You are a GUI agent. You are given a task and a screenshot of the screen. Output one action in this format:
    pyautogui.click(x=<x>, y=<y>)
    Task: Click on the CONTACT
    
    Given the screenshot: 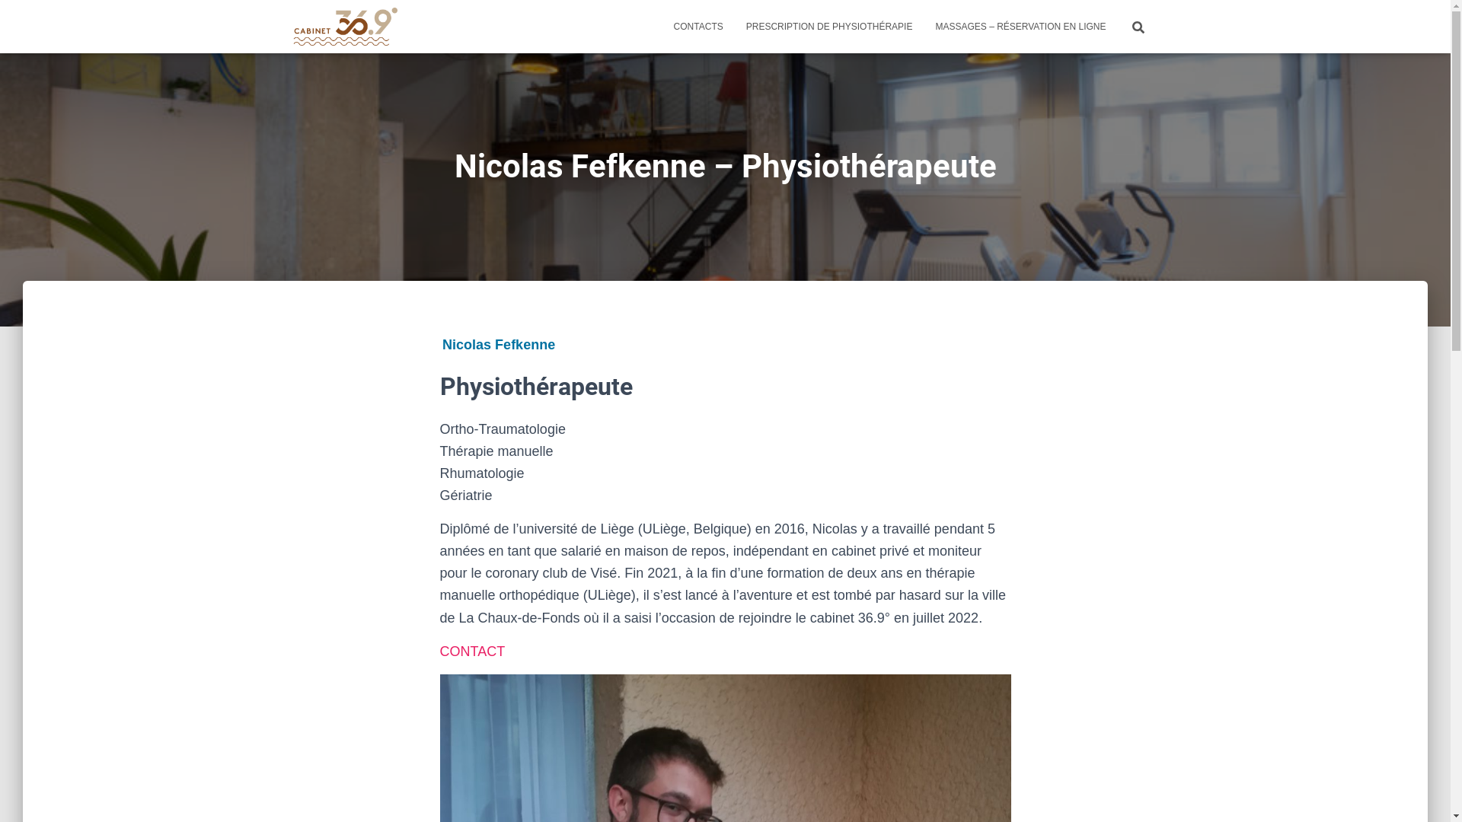 What is the action you would take?
    pyautogui.click(x=473, y=652)
    